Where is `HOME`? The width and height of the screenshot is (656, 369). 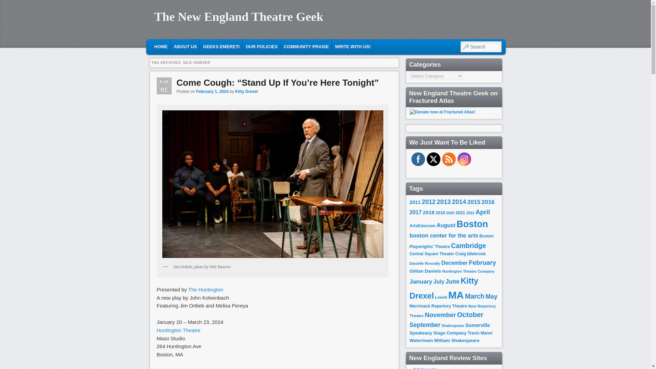 HOME is located at coordinates (161, 46).